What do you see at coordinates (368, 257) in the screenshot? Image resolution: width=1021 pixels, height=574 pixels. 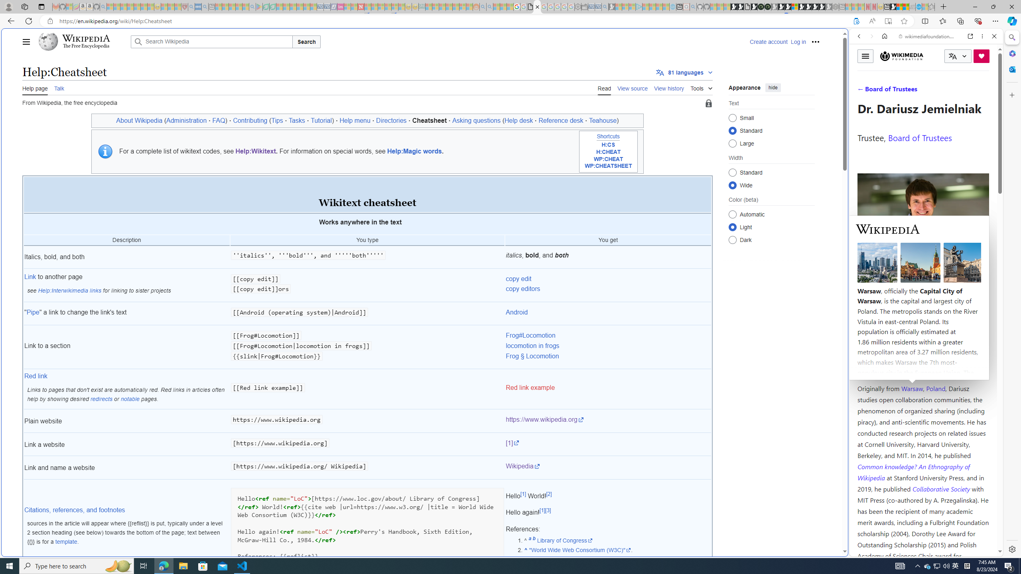 I see `''italics'', '''bold''', and '''''both'''''` at bounding box center [368, 257].